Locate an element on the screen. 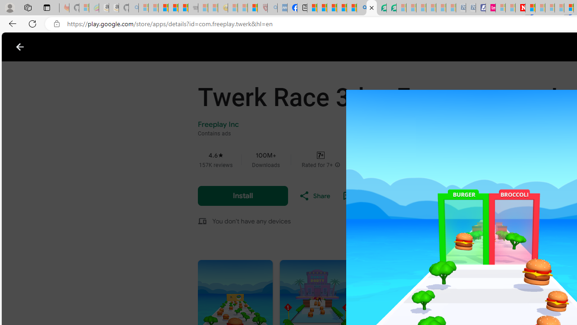  New Report Confirms 2023 Was Record Hot | Watch is located at coordinates (183, 8).